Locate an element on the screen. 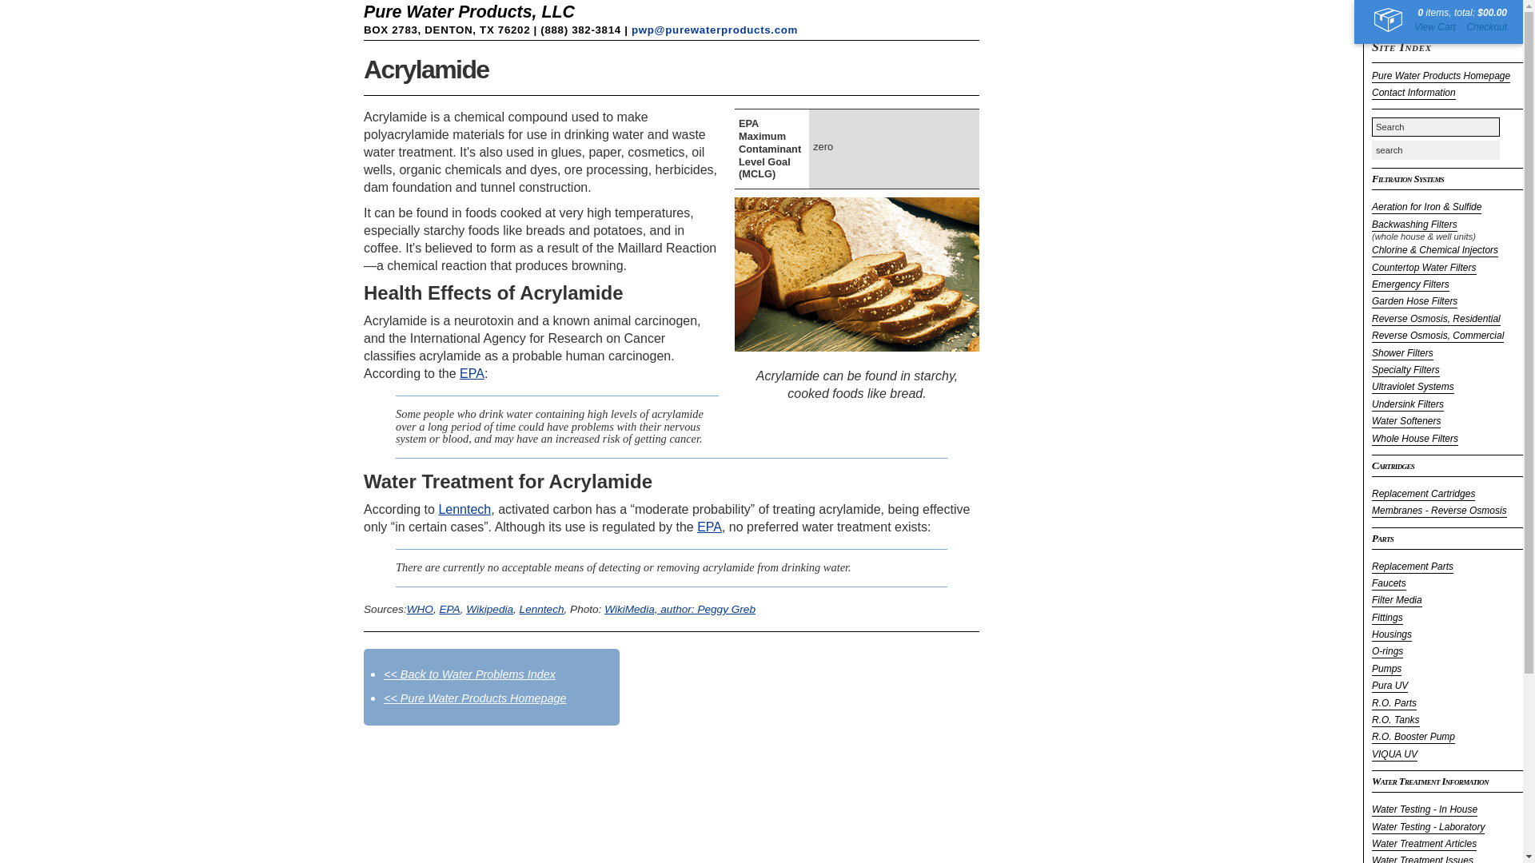 This screenshot has width=1535, height=863. R.O. Parts is located at coordinates (1394, 703).